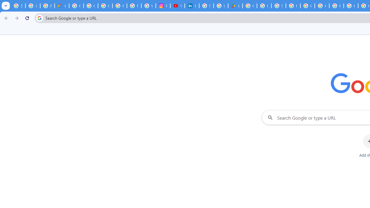 Image resolution: width=370 pixels, height=208 pixels. What do you see at coordinates (192, 6) in the screenshot?
I see `Identity verification via Persona | LinkedIn Help` at bounding box center [192, 6].